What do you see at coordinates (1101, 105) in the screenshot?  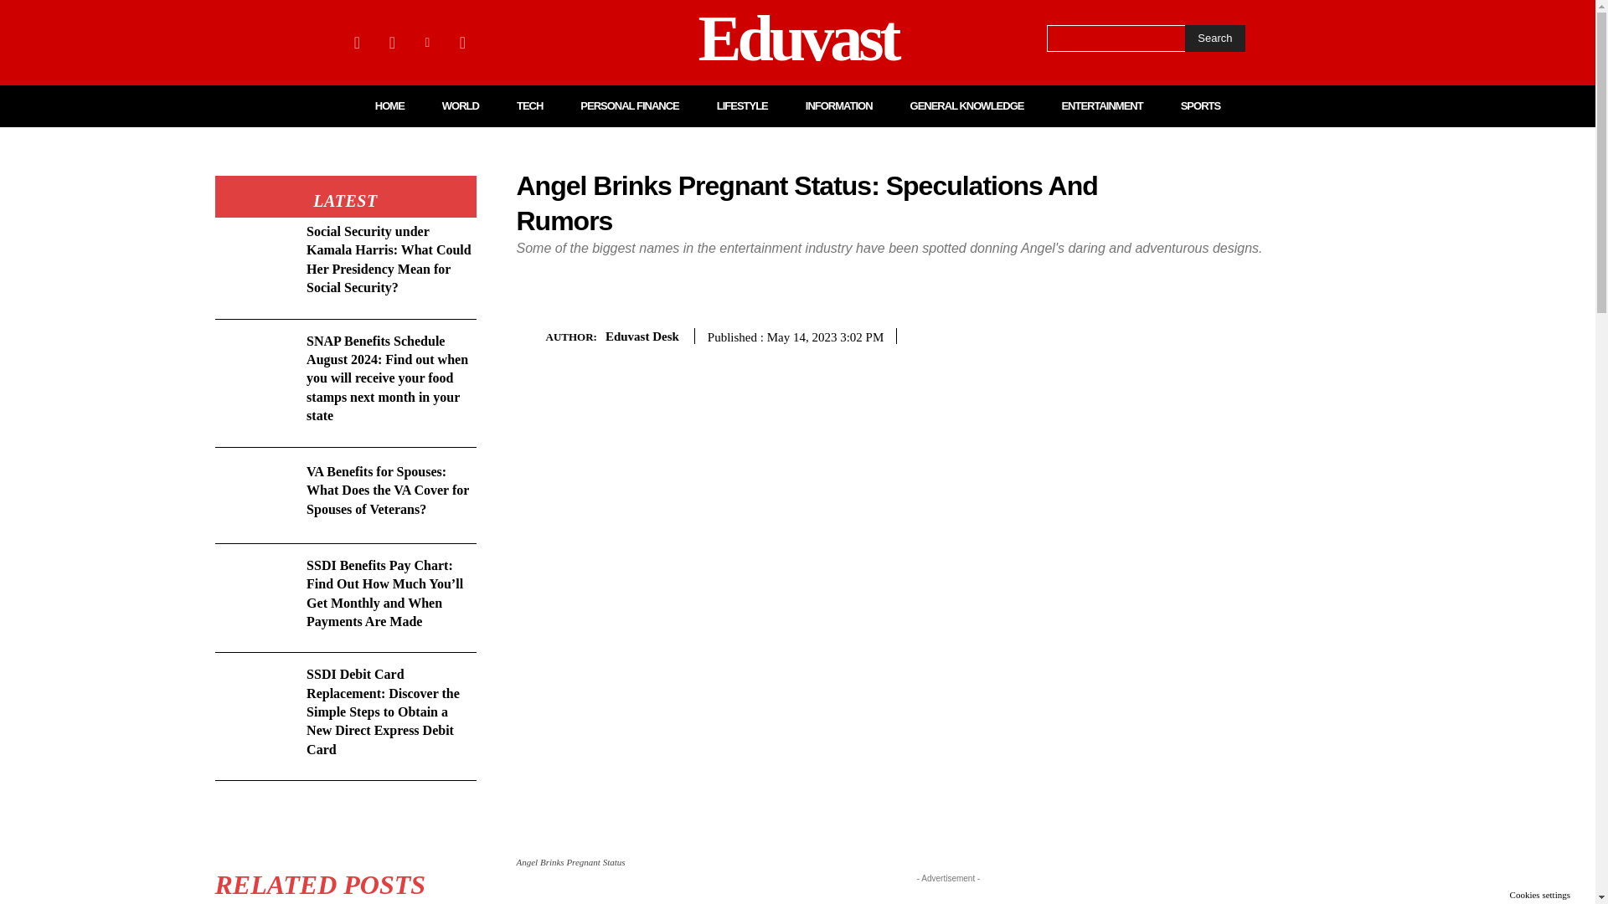 I see `ENTERTAINMENT` at bounding box center [1101, 105].